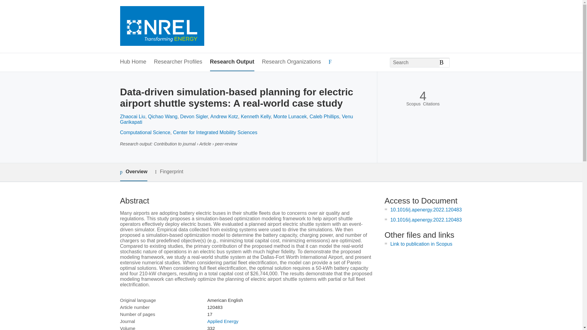  Describe the element at coordinates (132, 116) in the screenshot. I see `Zhaocai Liu` at that location.